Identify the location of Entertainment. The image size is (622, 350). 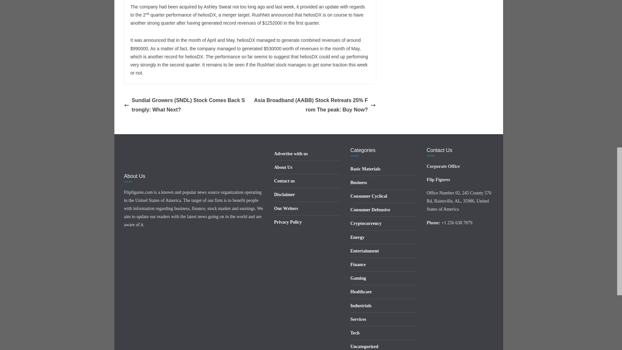
(365, 251).